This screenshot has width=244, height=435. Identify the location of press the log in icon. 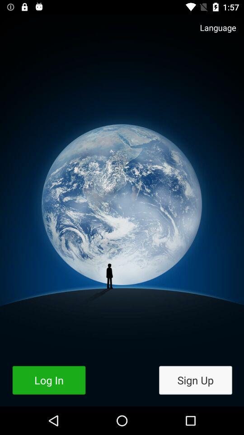
(49, 380).